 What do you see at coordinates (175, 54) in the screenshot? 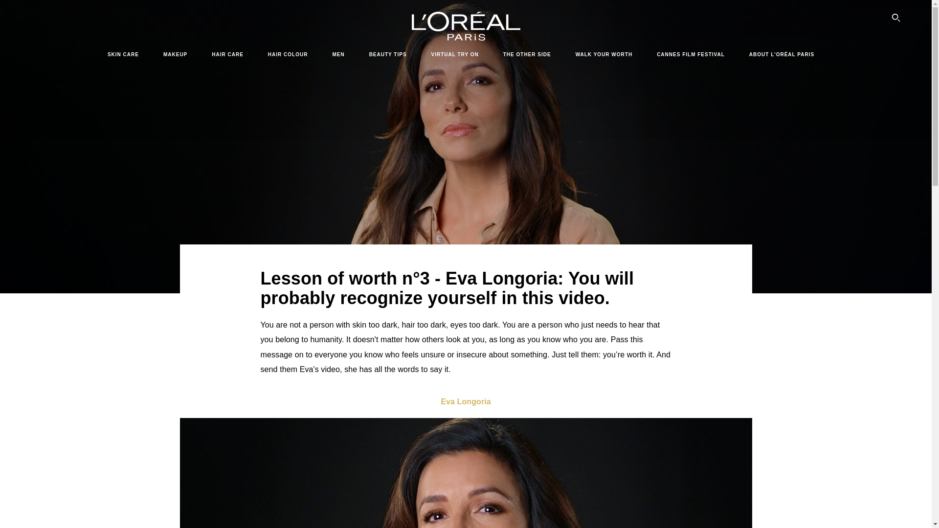
I see `MAKEUP` at bounding box center [175, 54].